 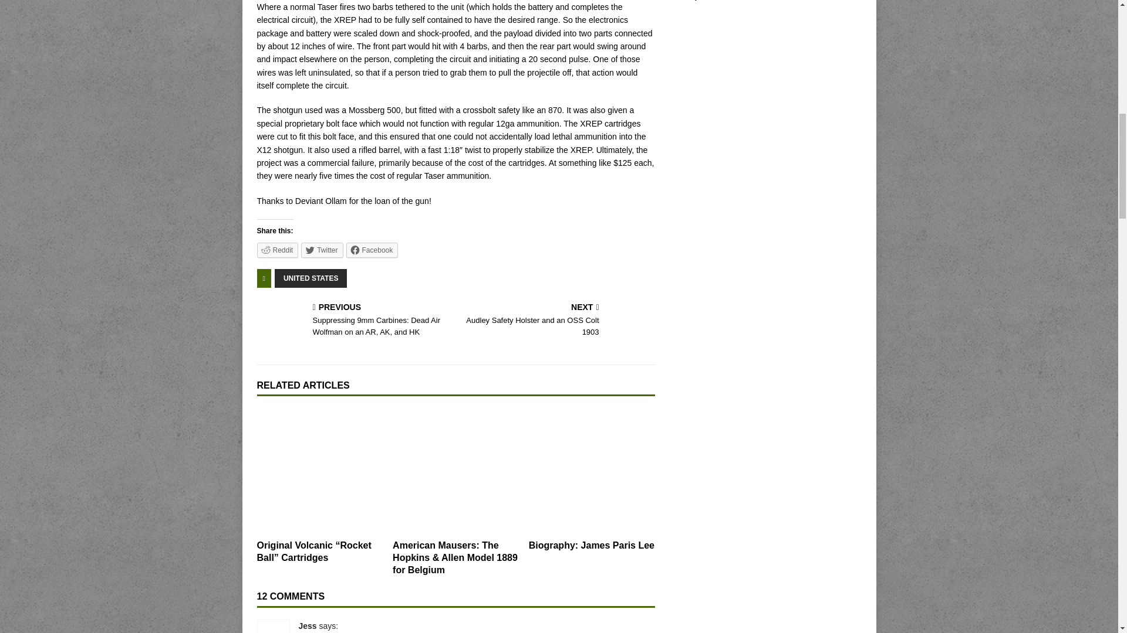 I want to click on Click to share on Reddit, so click(x=277, y=250).